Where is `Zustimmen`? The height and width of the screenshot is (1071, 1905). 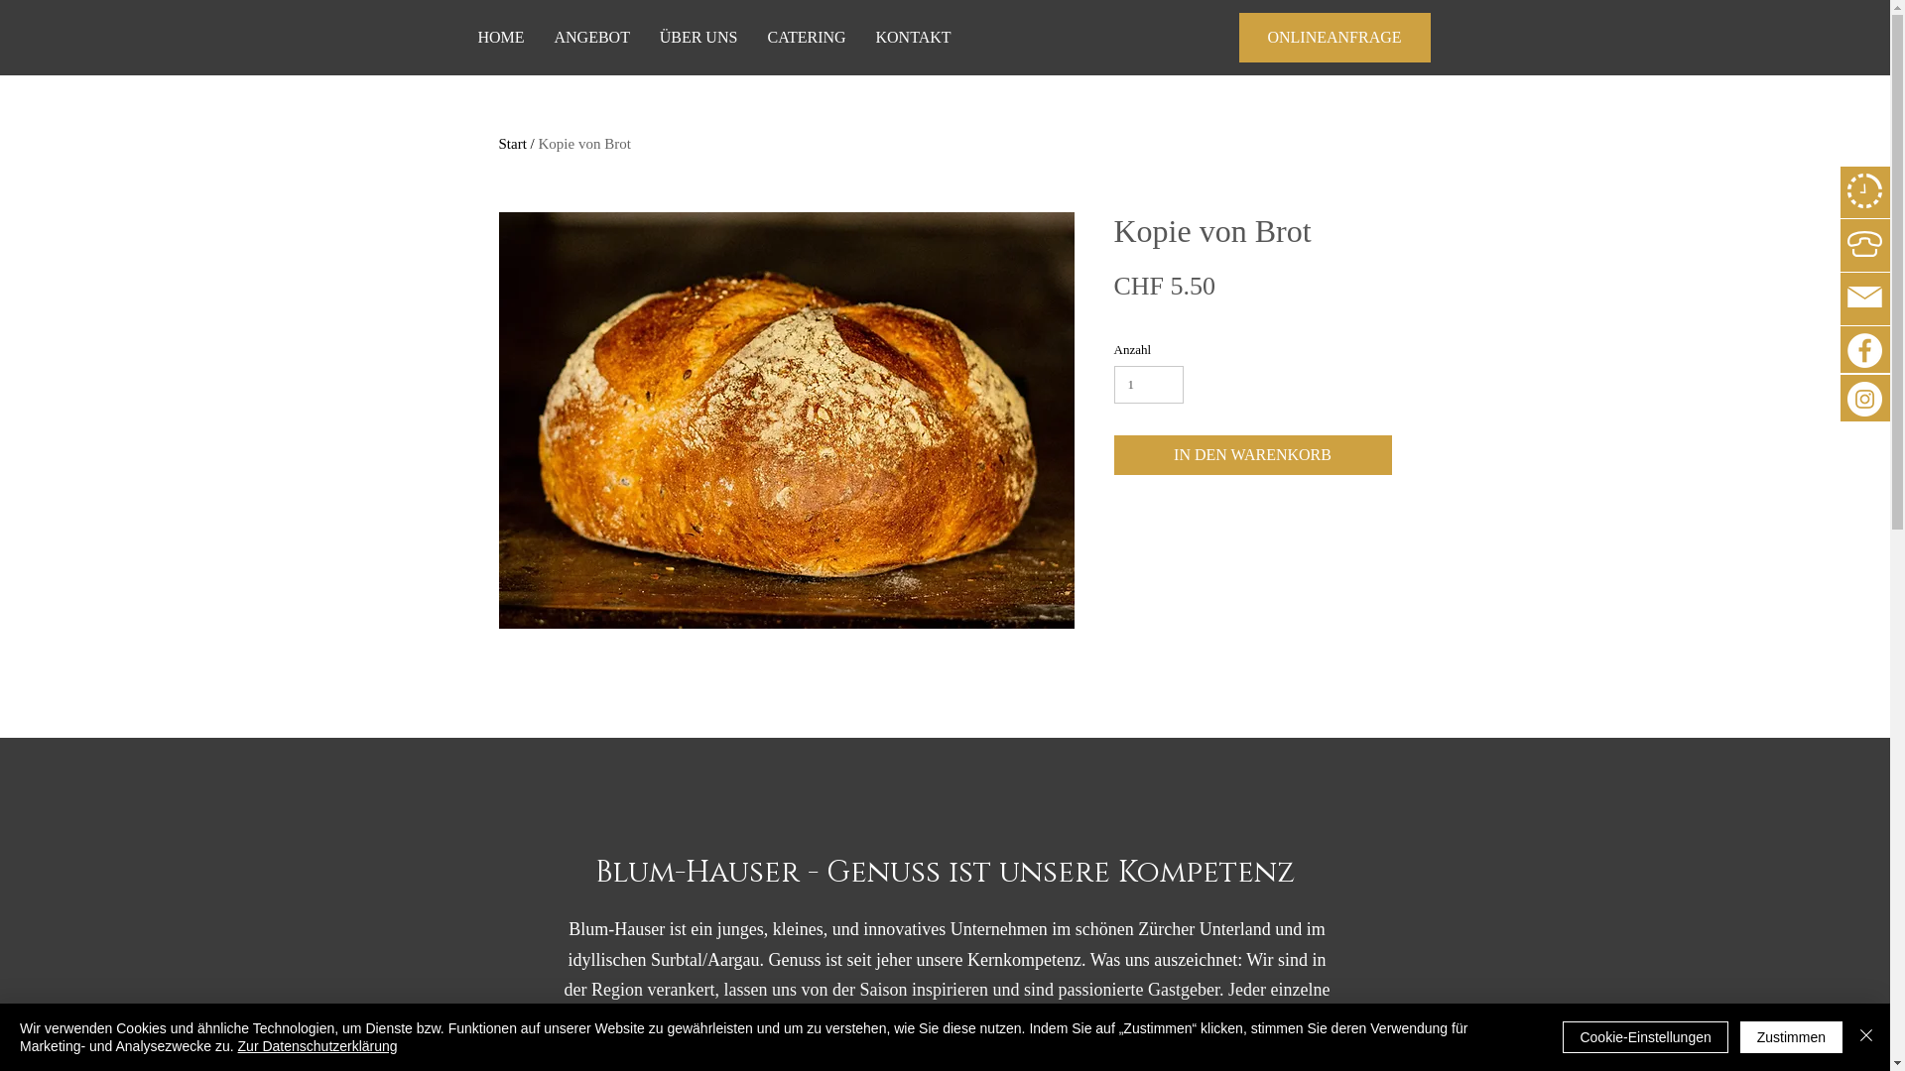 Zustimmen is located at coordinates (1792, 1037).